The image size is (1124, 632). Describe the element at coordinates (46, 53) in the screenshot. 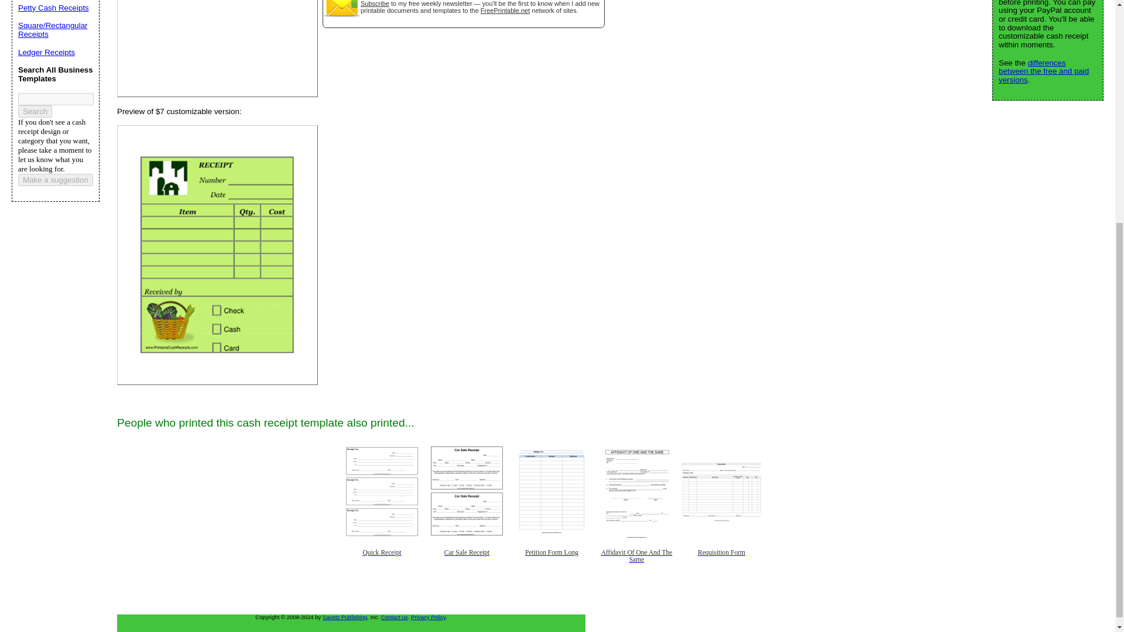

I see `Ledger Receipts` at that location.